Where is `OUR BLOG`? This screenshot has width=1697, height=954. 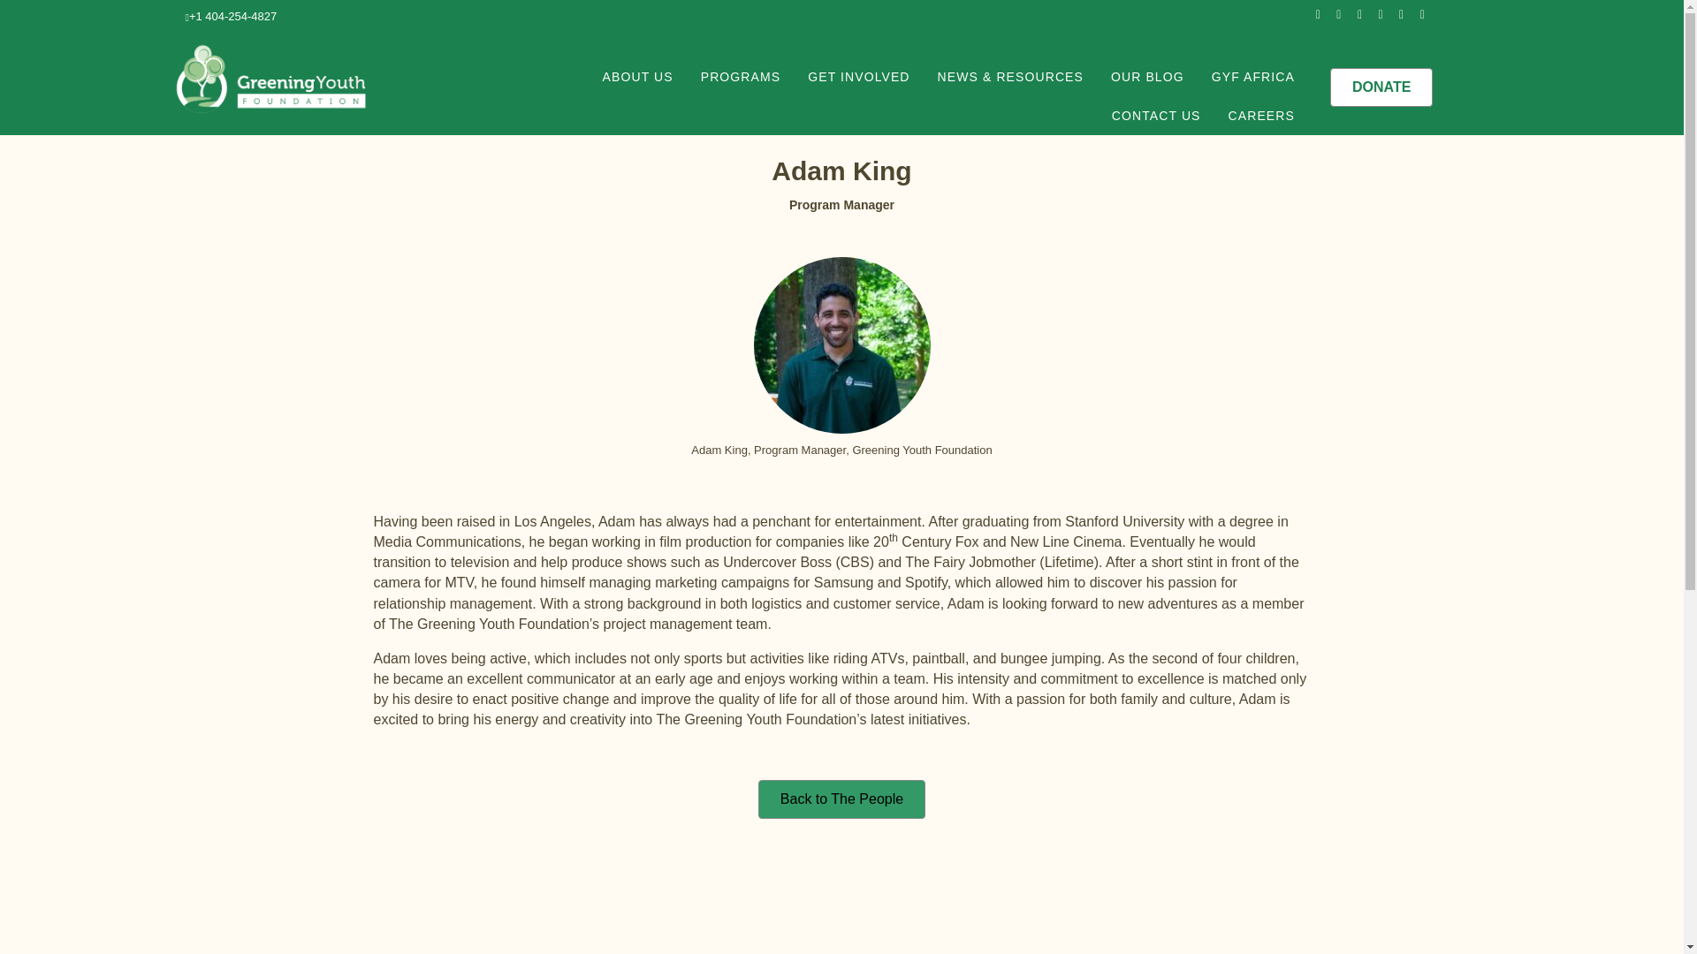 OUR BLOG is located at coordinates (1147, 76).